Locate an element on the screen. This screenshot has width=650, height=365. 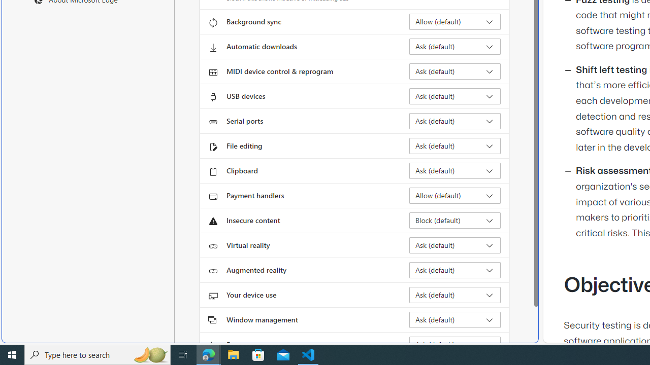
Fonts Ask (default) is located at coordinates (455, 345).